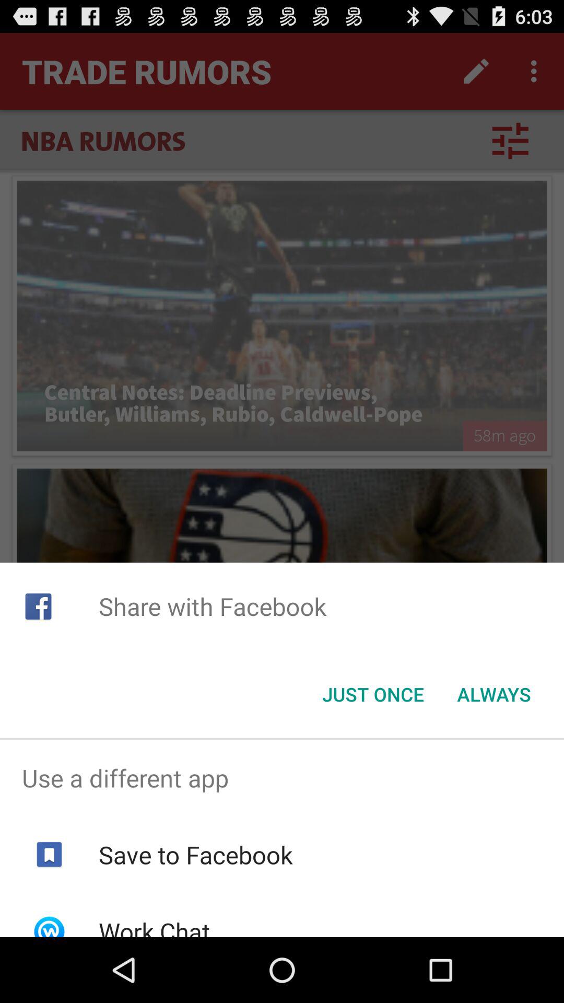 The image size is (564, 1003). I want to click on choose the app below share with facebook app, so click(373, 694).